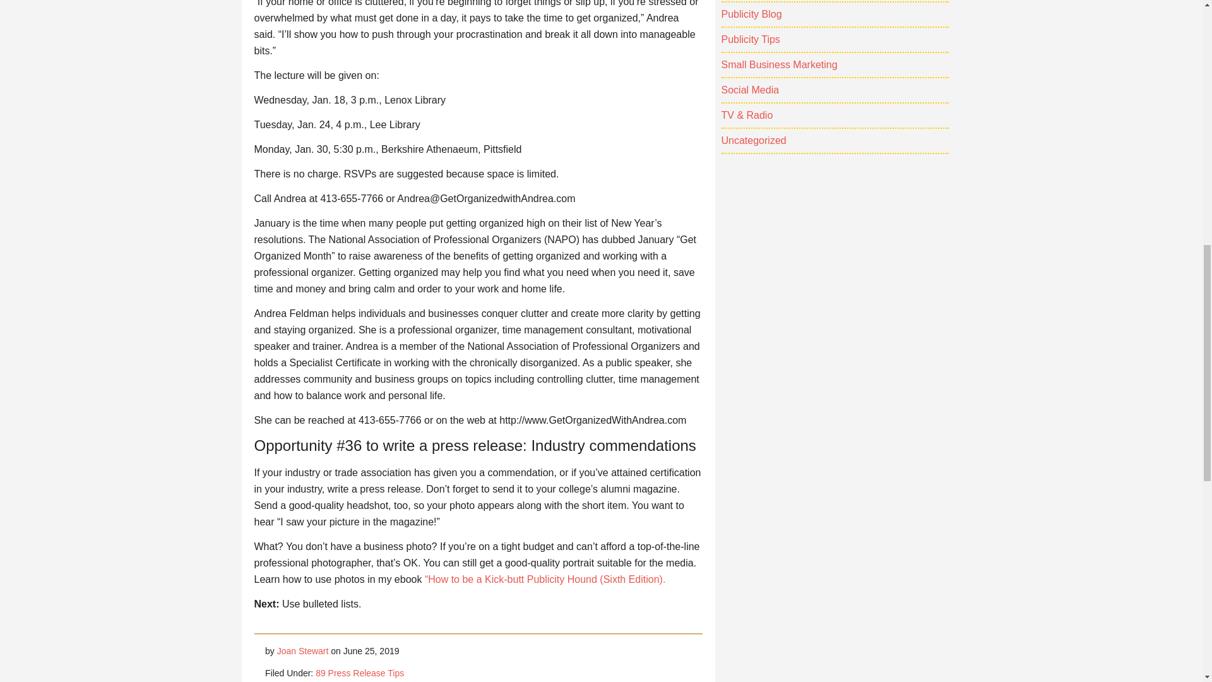  I want to click on 89 Press Release Tips, so click(359, 673).